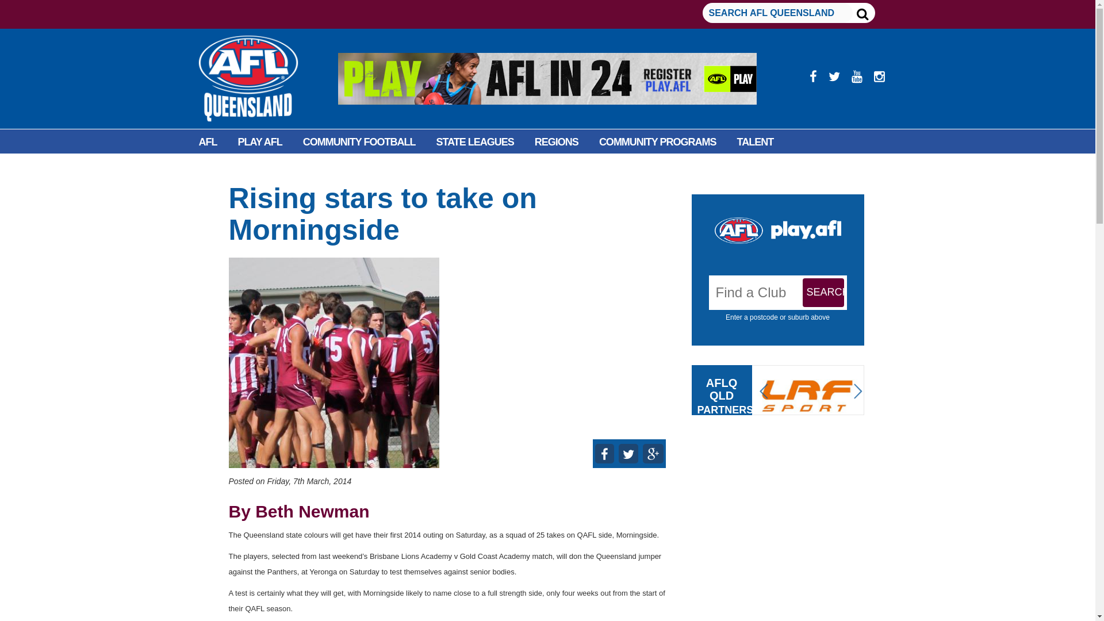 The image size is (1104, 621). What do you see at coordinates (208, 142) in the screenshot?
I see `AFL` at bounding box center [208, 142].